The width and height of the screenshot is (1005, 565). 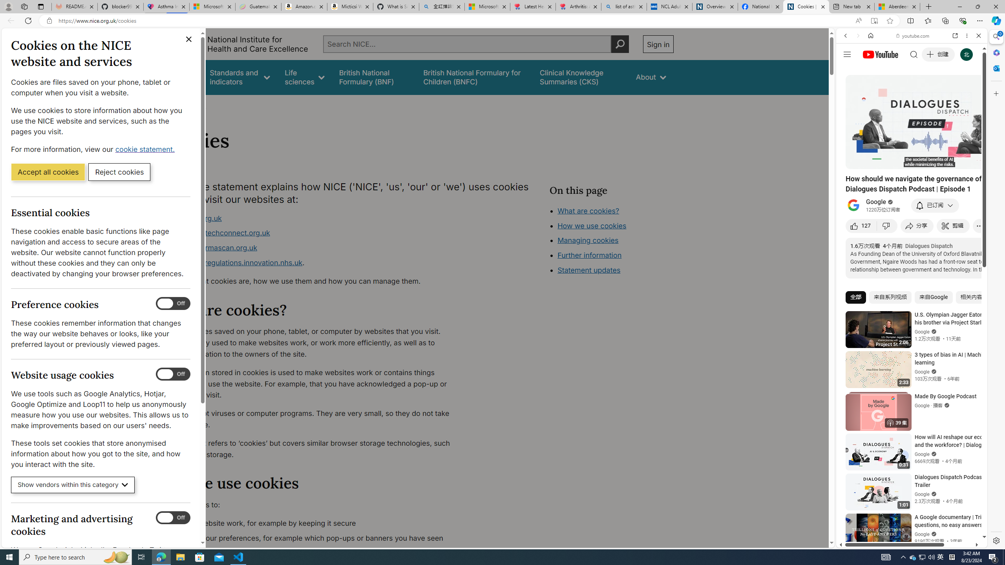 What do you see at coordinates (913, 36) in the screenshot?
I see `youtube.com` at bounding box center [913, 36].